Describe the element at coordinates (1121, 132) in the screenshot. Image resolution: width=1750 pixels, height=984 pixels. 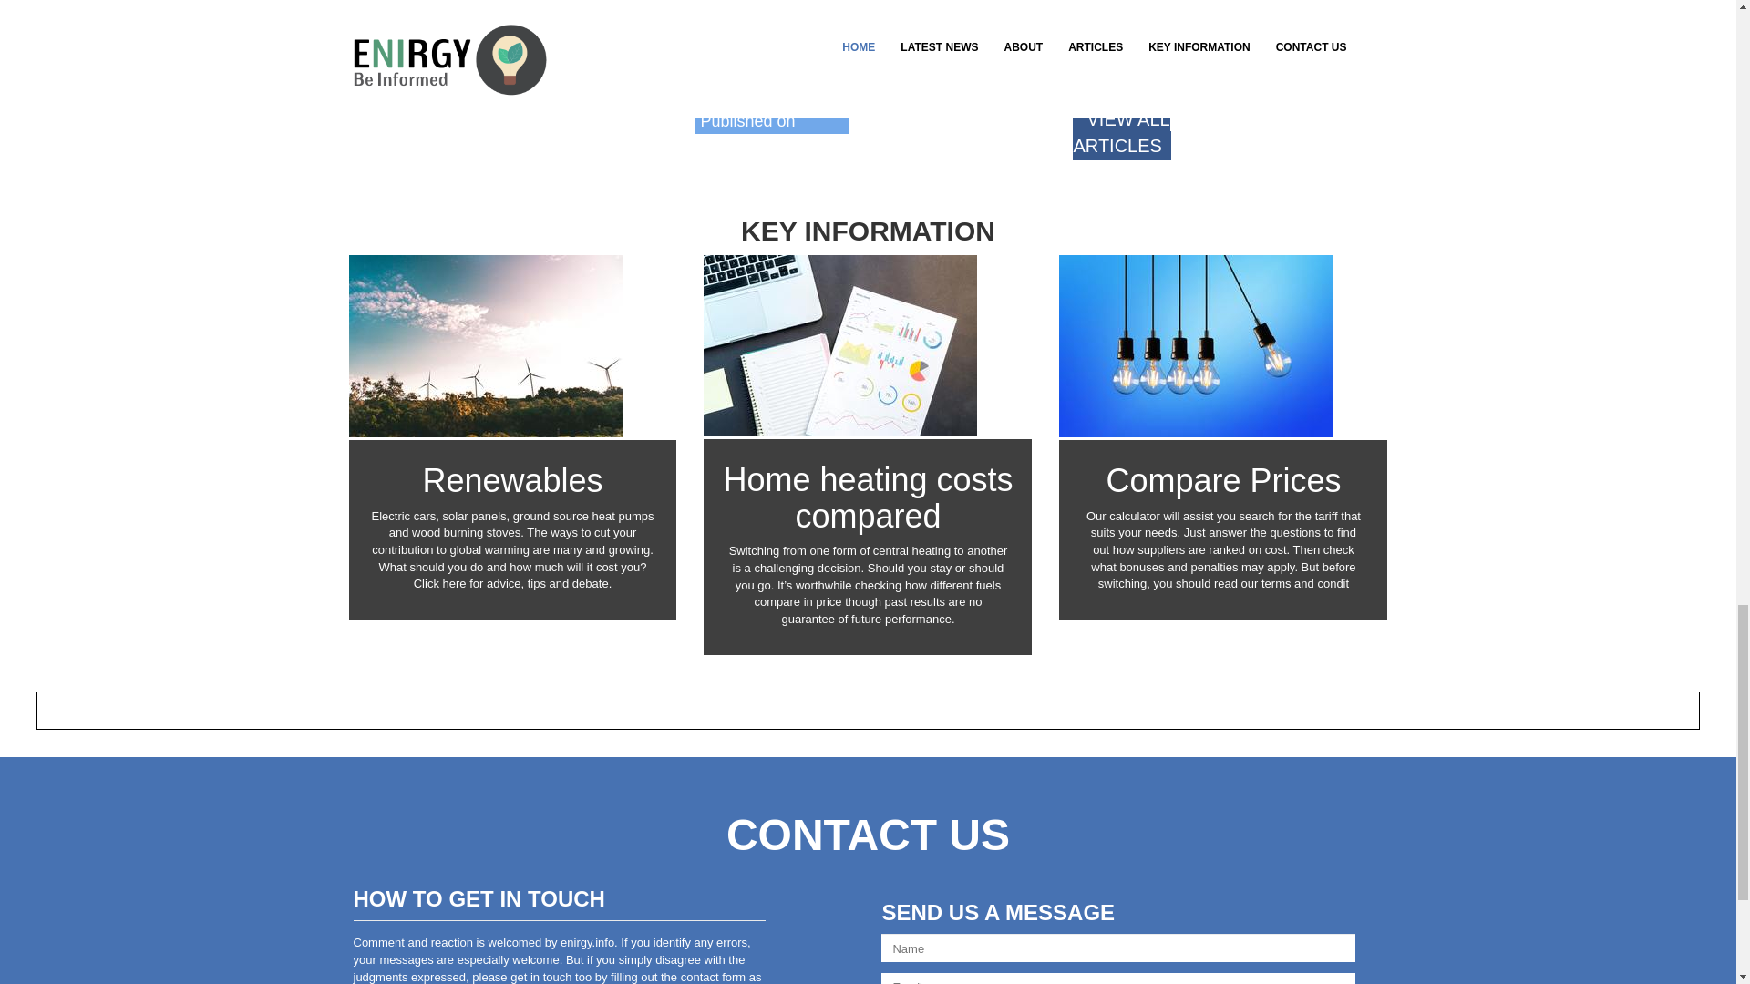
I see `VIEW ALL ARTICLES` at that location.